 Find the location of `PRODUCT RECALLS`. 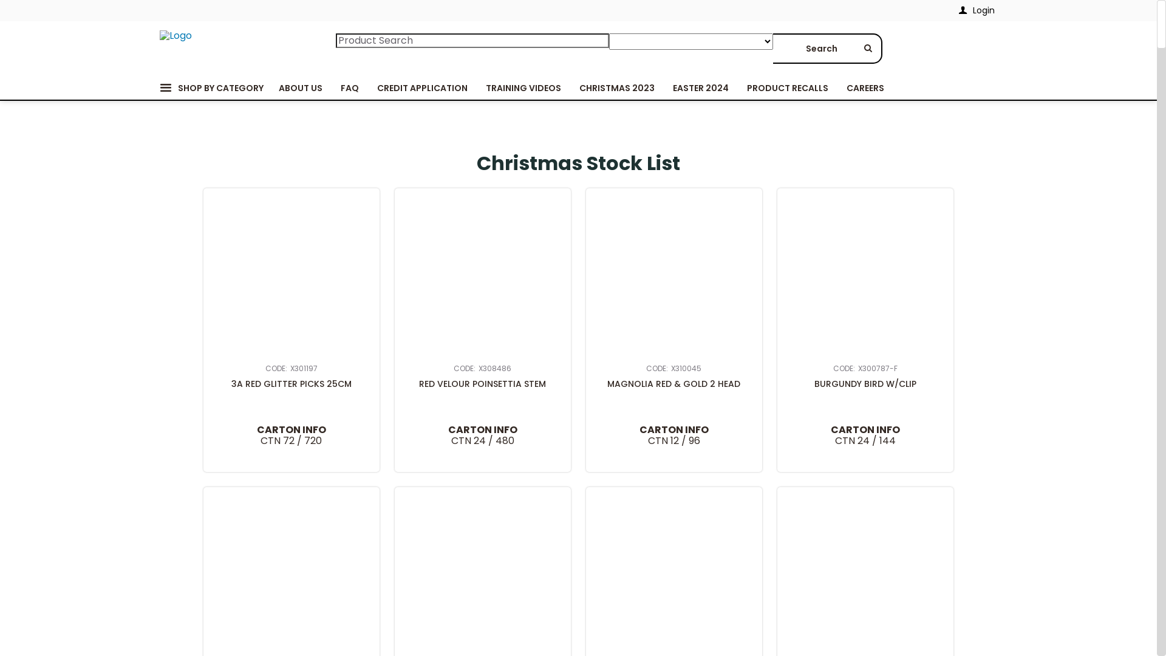

PRODUCT RECALLS is located at coordinates (787, 88).